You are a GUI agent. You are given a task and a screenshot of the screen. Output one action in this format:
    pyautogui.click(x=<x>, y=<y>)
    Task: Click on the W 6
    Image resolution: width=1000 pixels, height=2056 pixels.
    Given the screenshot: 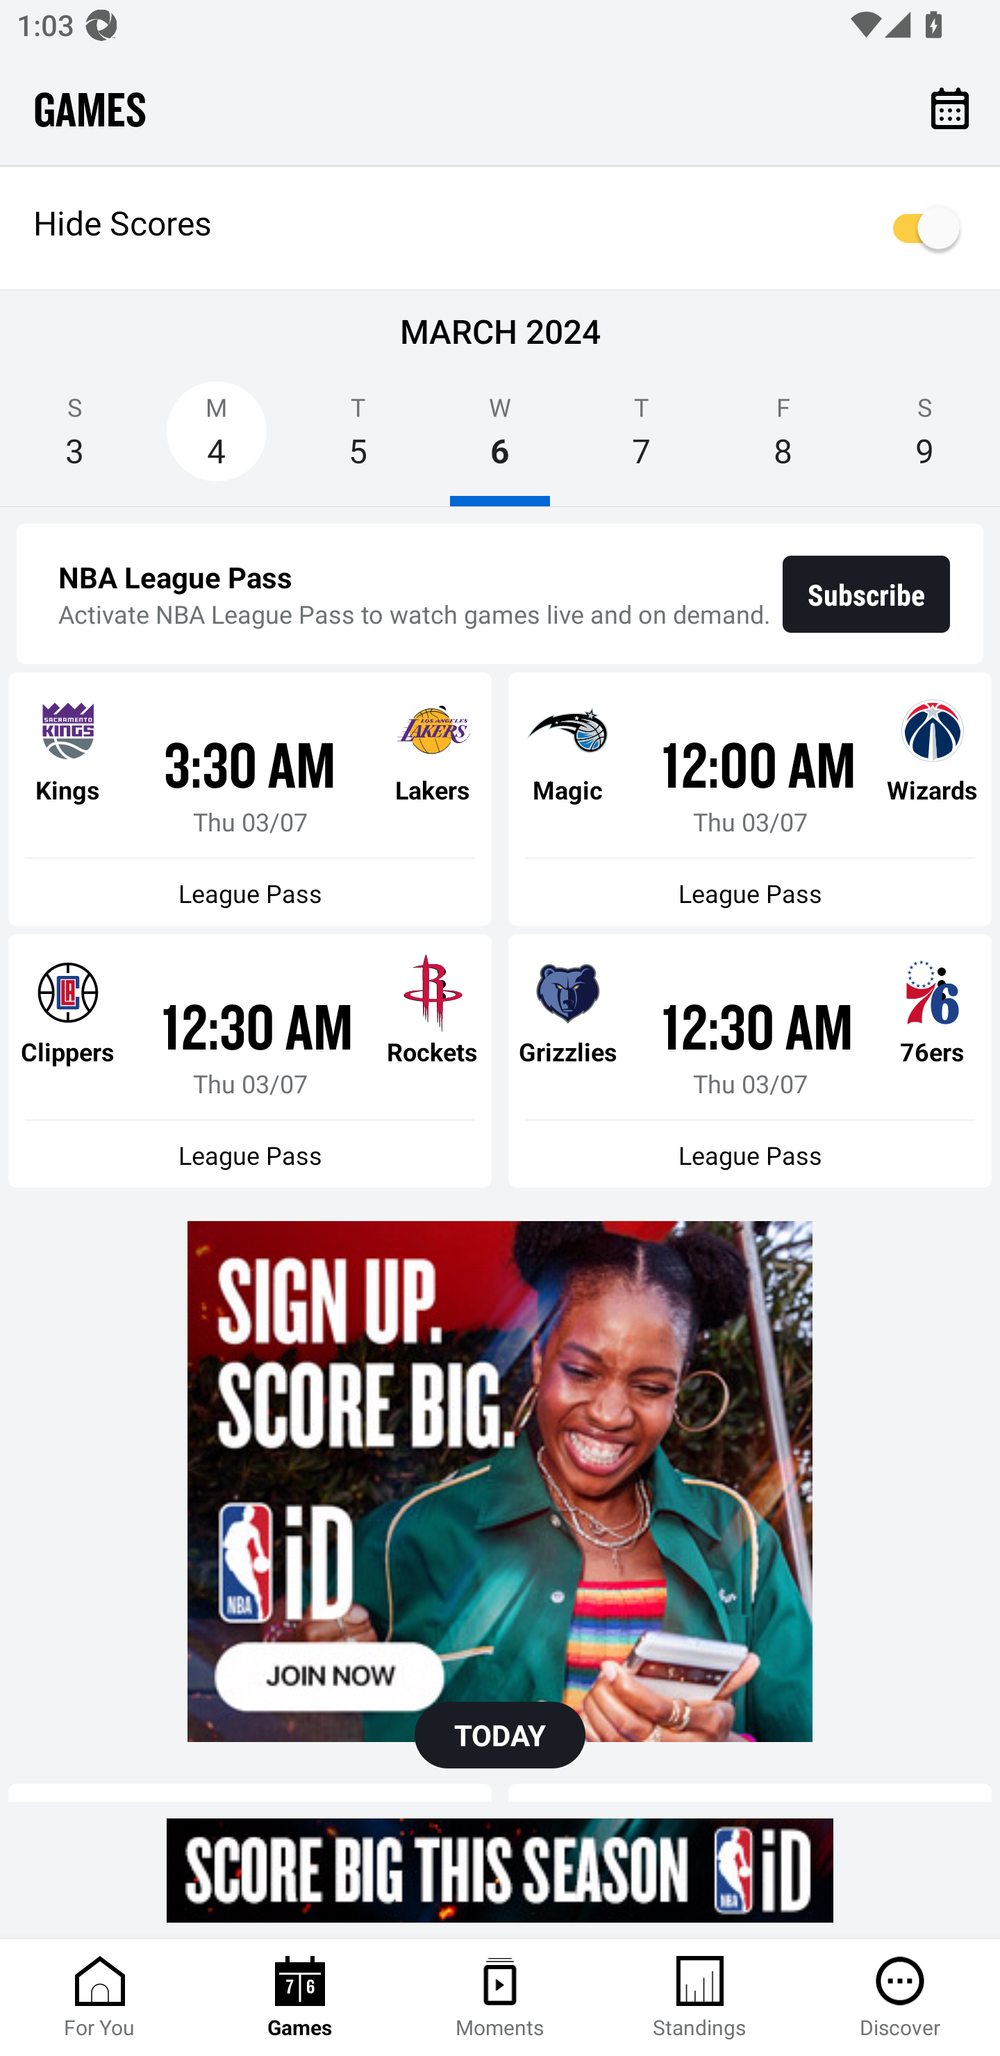 What is the action you would take?
    pyautogui.click(x=500, y=439)
    